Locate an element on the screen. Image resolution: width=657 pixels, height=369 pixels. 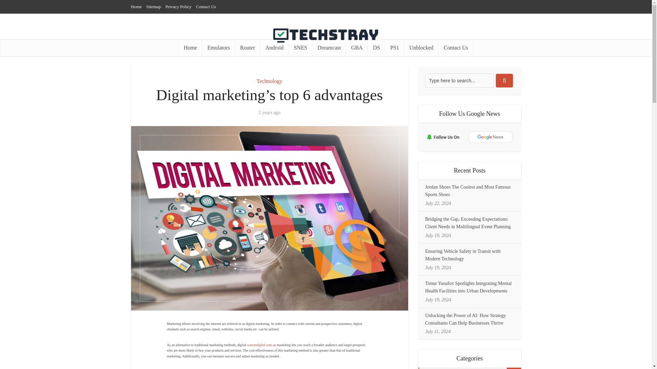
Unblocked is located at coordinates (421, 48).